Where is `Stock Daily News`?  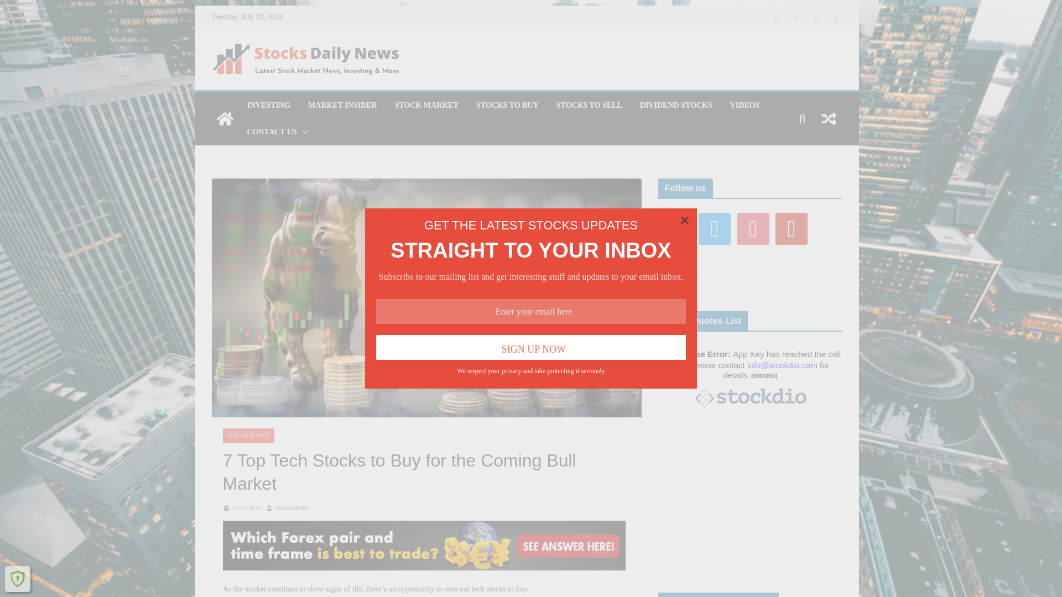
Stock Daily News is located at coordinates (225, 118).